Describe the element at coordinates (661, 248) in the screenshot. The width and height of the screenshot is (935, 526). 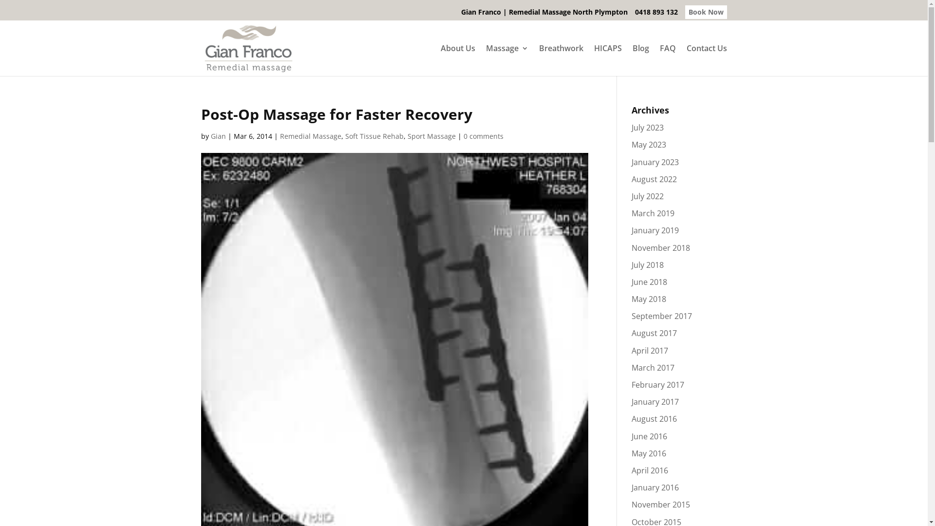
I see `November 2018` at that location.